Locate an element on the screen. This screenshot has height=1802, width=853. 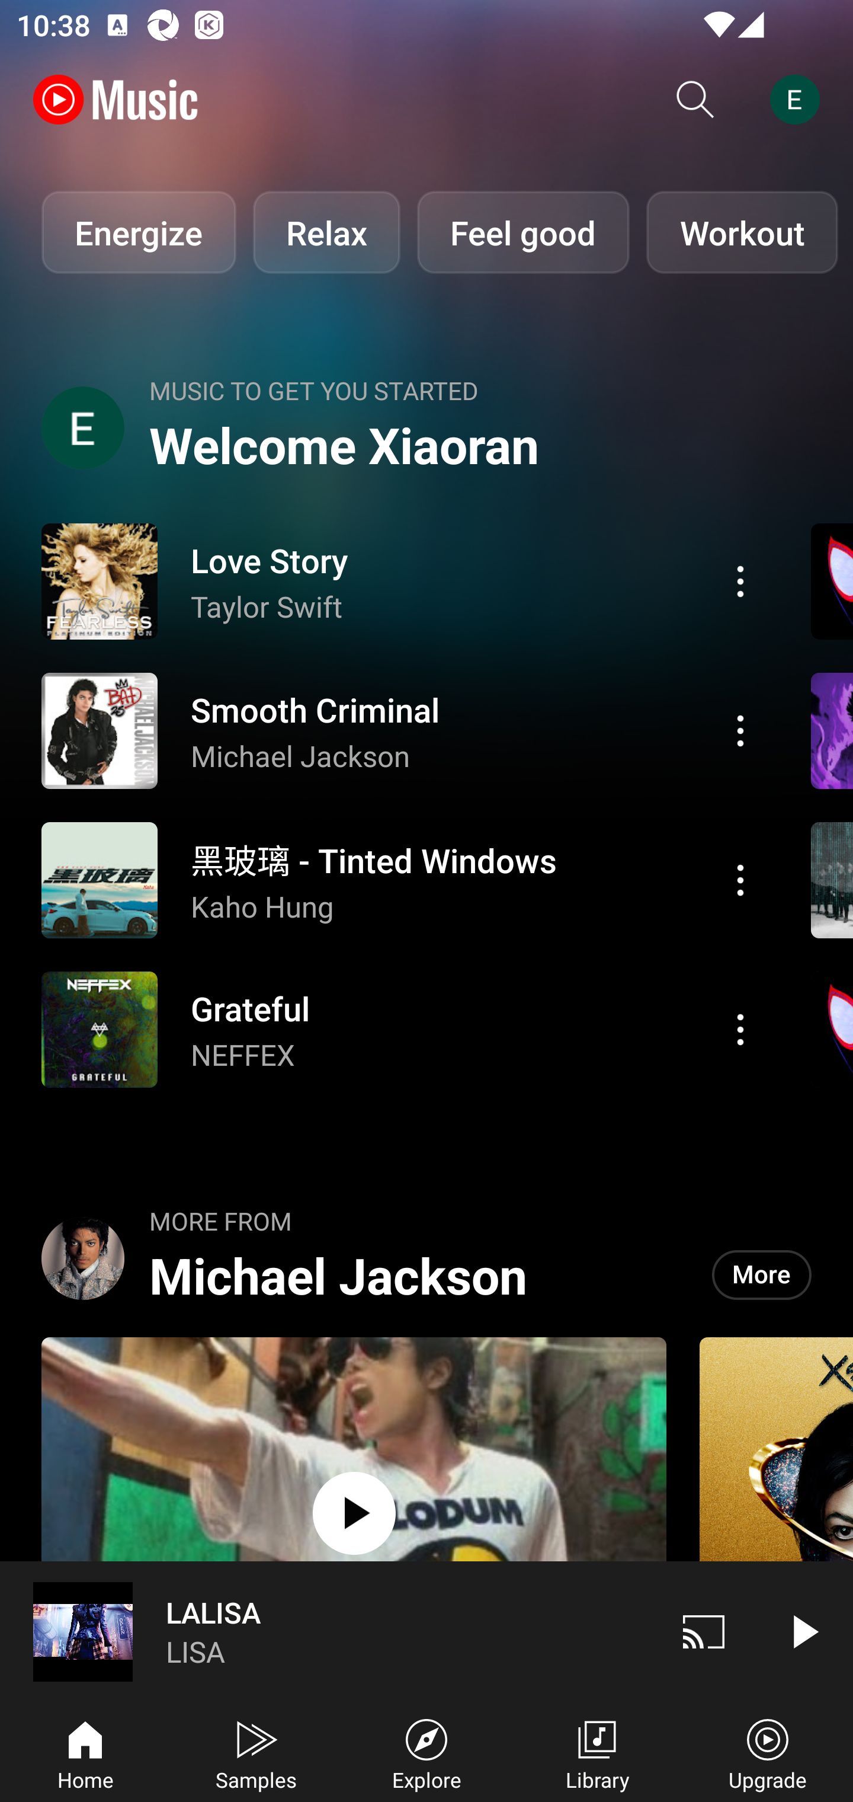
Samples is located at coordinates (256, 1752).